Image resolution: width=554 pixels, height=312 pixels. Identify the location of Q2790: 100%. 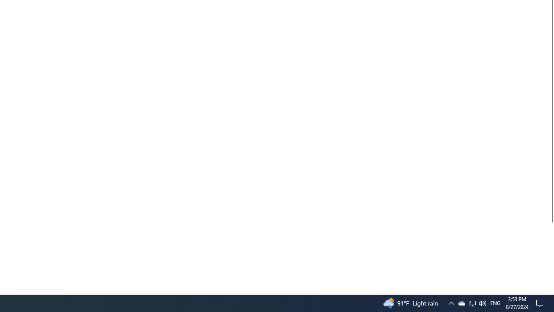
(482, 303).